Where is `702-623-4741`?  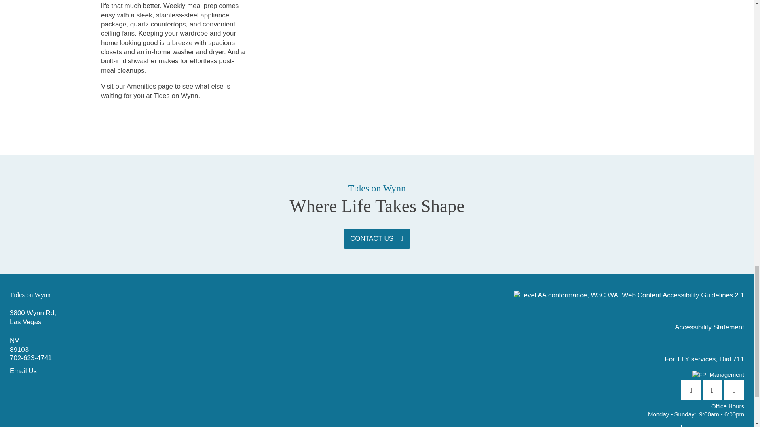
702-623-4741 is located at coordinates (193, 331).